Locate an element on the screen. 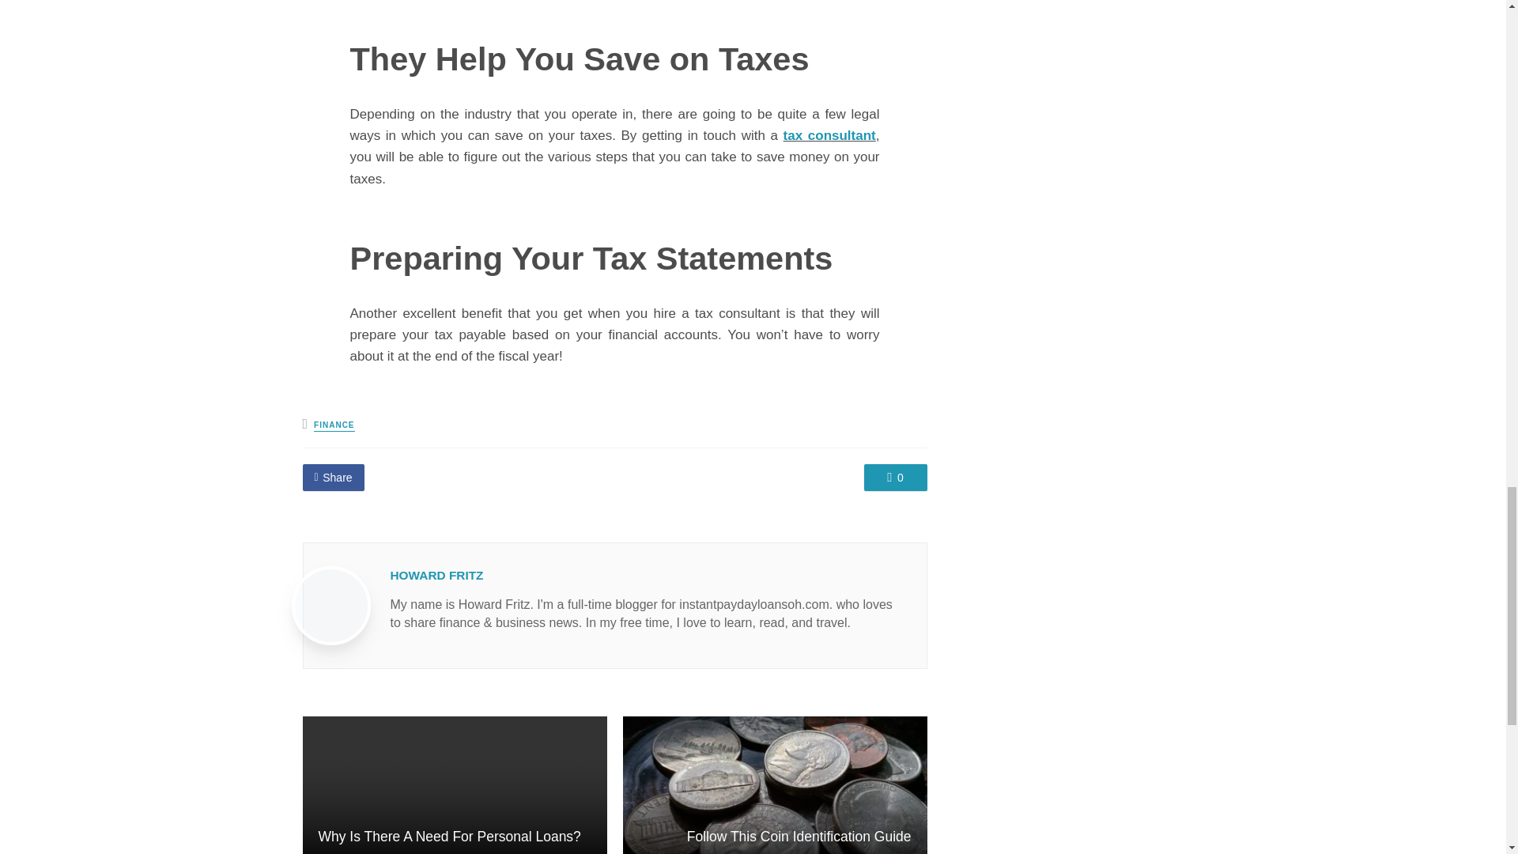  Share is located at coordinates (333, 478).